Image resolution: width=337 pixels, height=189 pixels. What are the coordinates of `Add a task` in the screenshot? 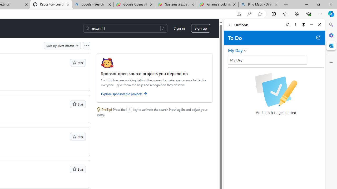 It's located at (232, 62).